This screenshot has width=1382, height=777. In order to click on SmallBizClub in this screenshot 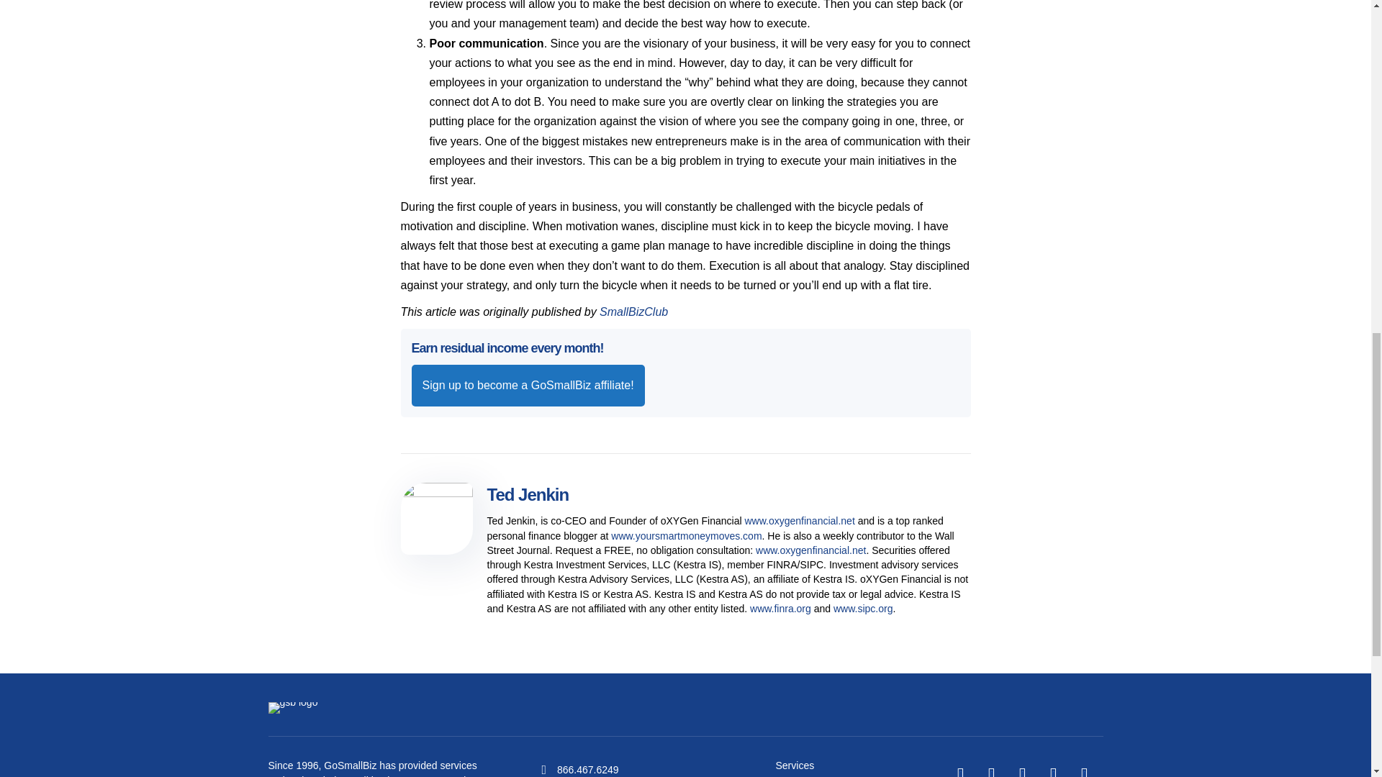, I will do `click(633, 312)`.